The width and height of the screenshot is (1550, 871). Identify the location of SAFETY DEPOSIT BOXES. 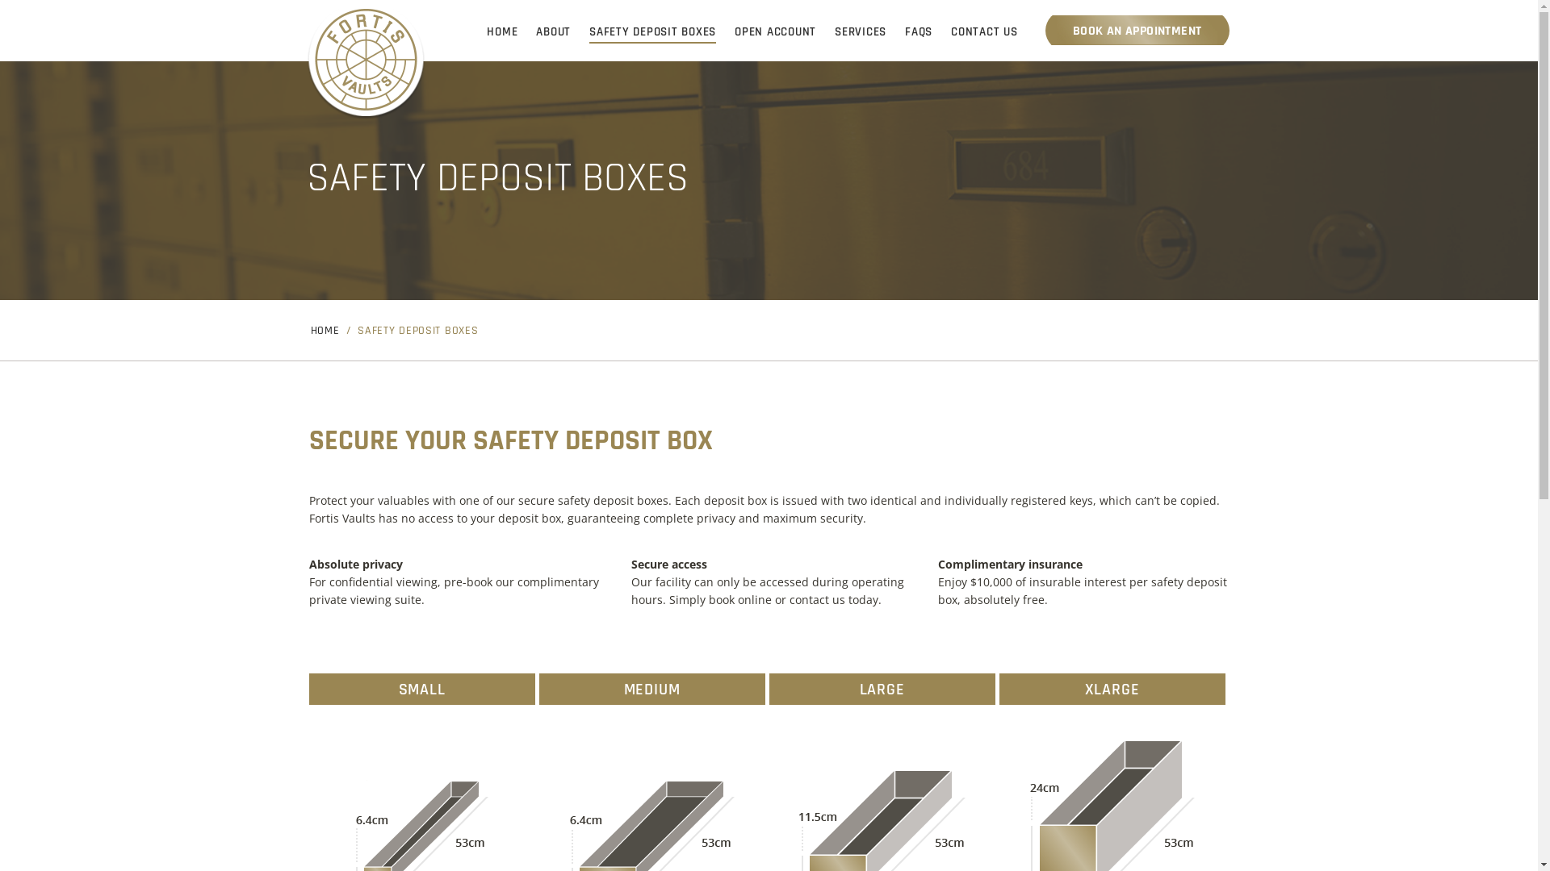
(418, 331).